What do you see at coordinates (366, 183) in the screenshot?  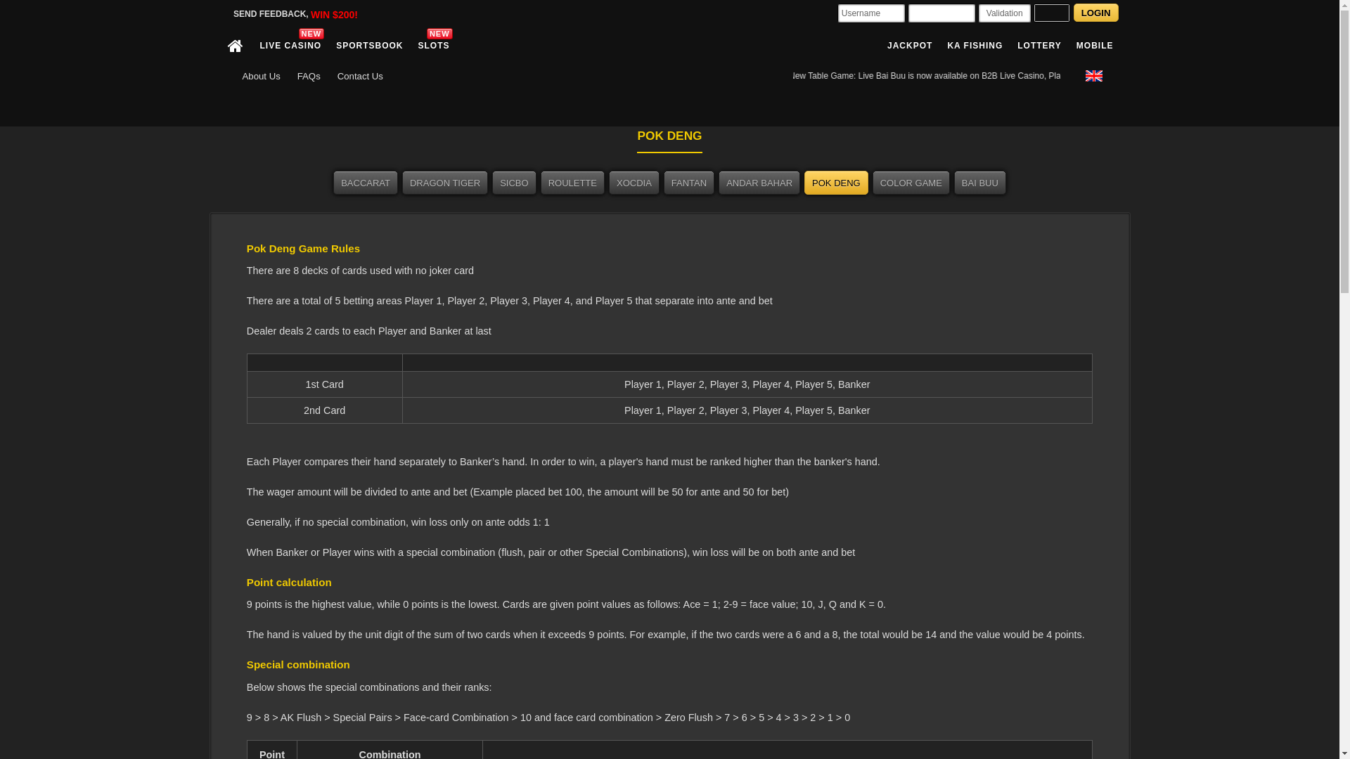 I see `BACCARAT` at bounding box center [366, 183].